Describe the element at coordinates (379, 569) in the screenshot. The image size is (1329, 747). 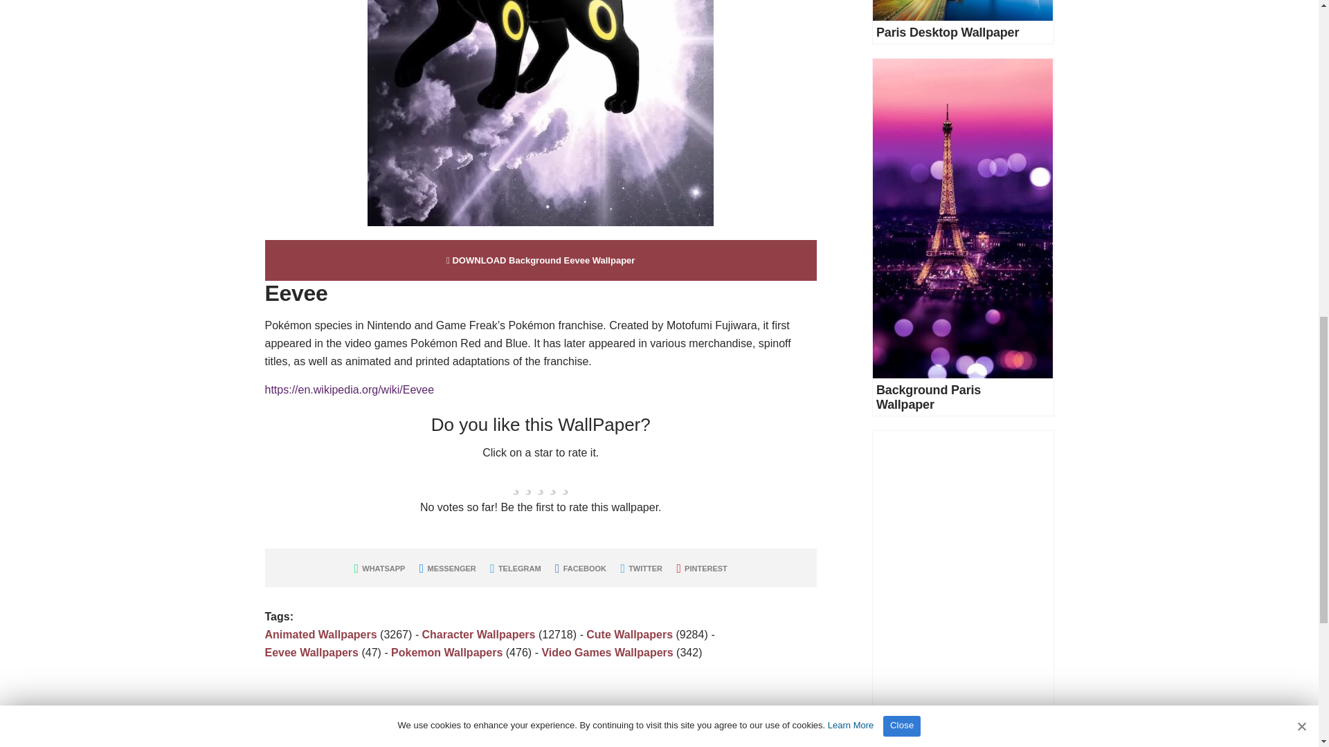
I see `WHATSAPP` at that location.